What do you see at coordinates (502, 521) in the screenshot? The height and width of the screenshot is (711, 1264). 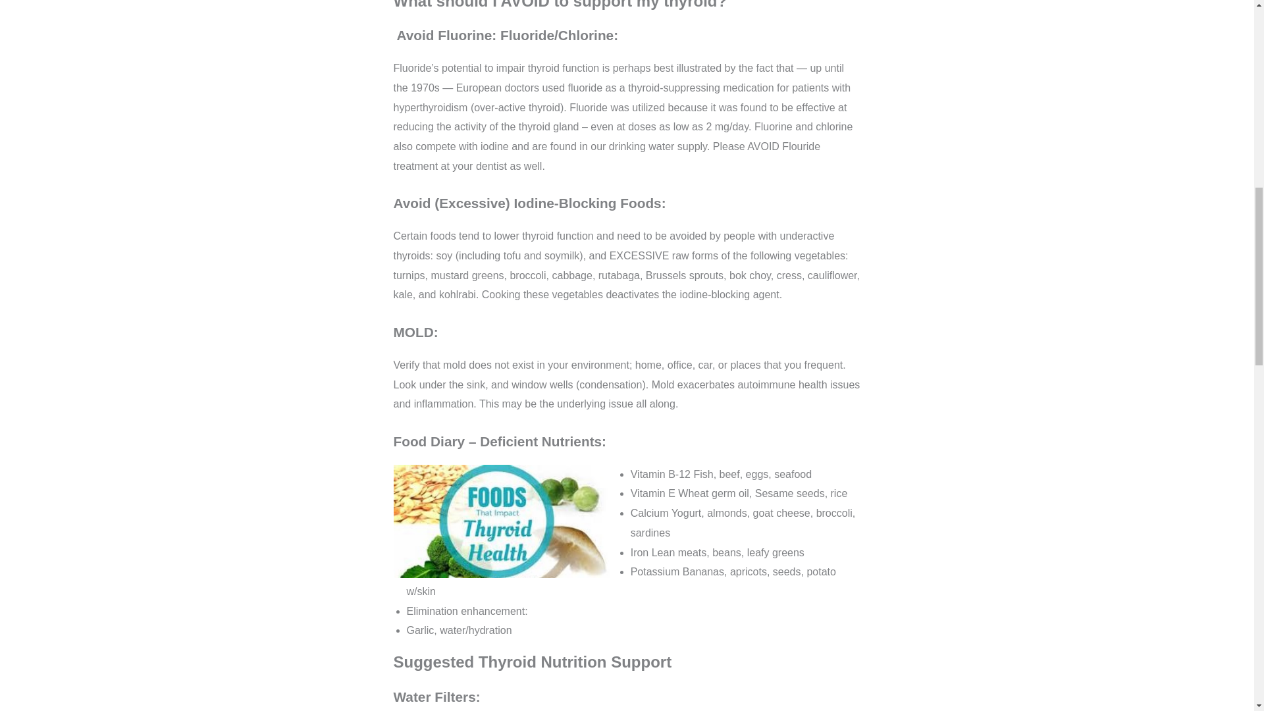 I see `Thyroid Nutrition 2` at bounding box center [502, 521].